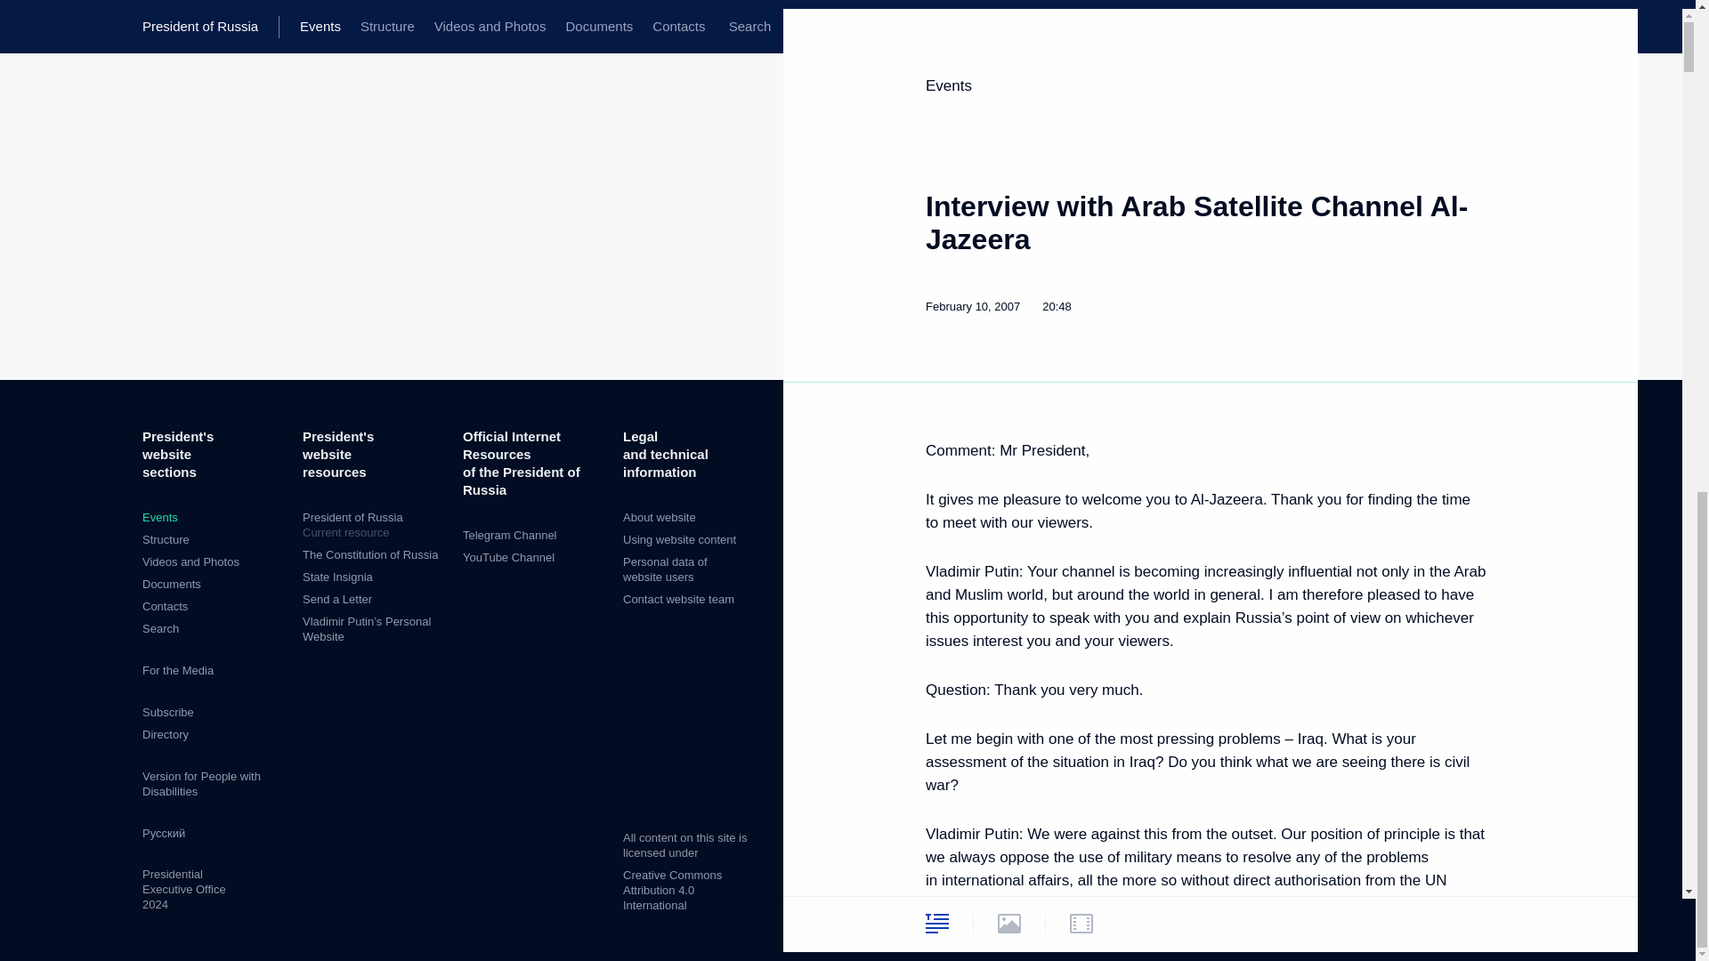 Image resolution: width=1709 pixels, height=961 pixels. What do you see at coordinates (167, 712) in the screenshot?
I see `Subscribe` at bounding box center [167, 712].